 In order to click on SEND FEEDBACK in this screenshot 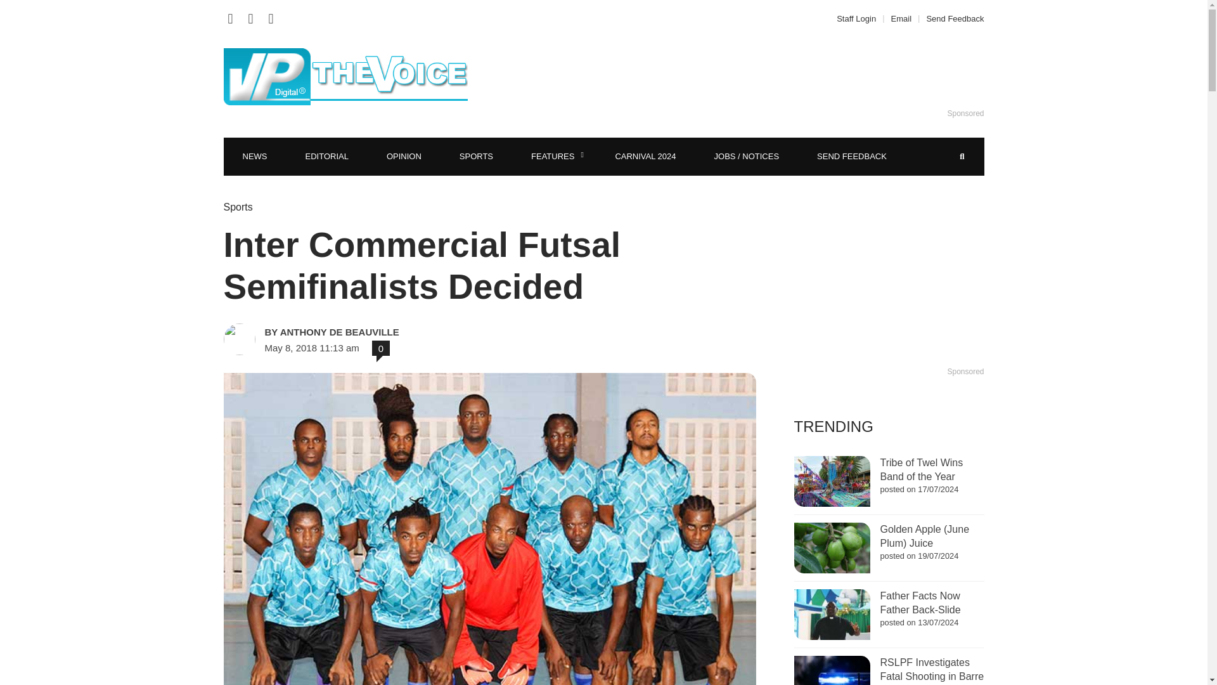, I will do `click(852, 156)`.